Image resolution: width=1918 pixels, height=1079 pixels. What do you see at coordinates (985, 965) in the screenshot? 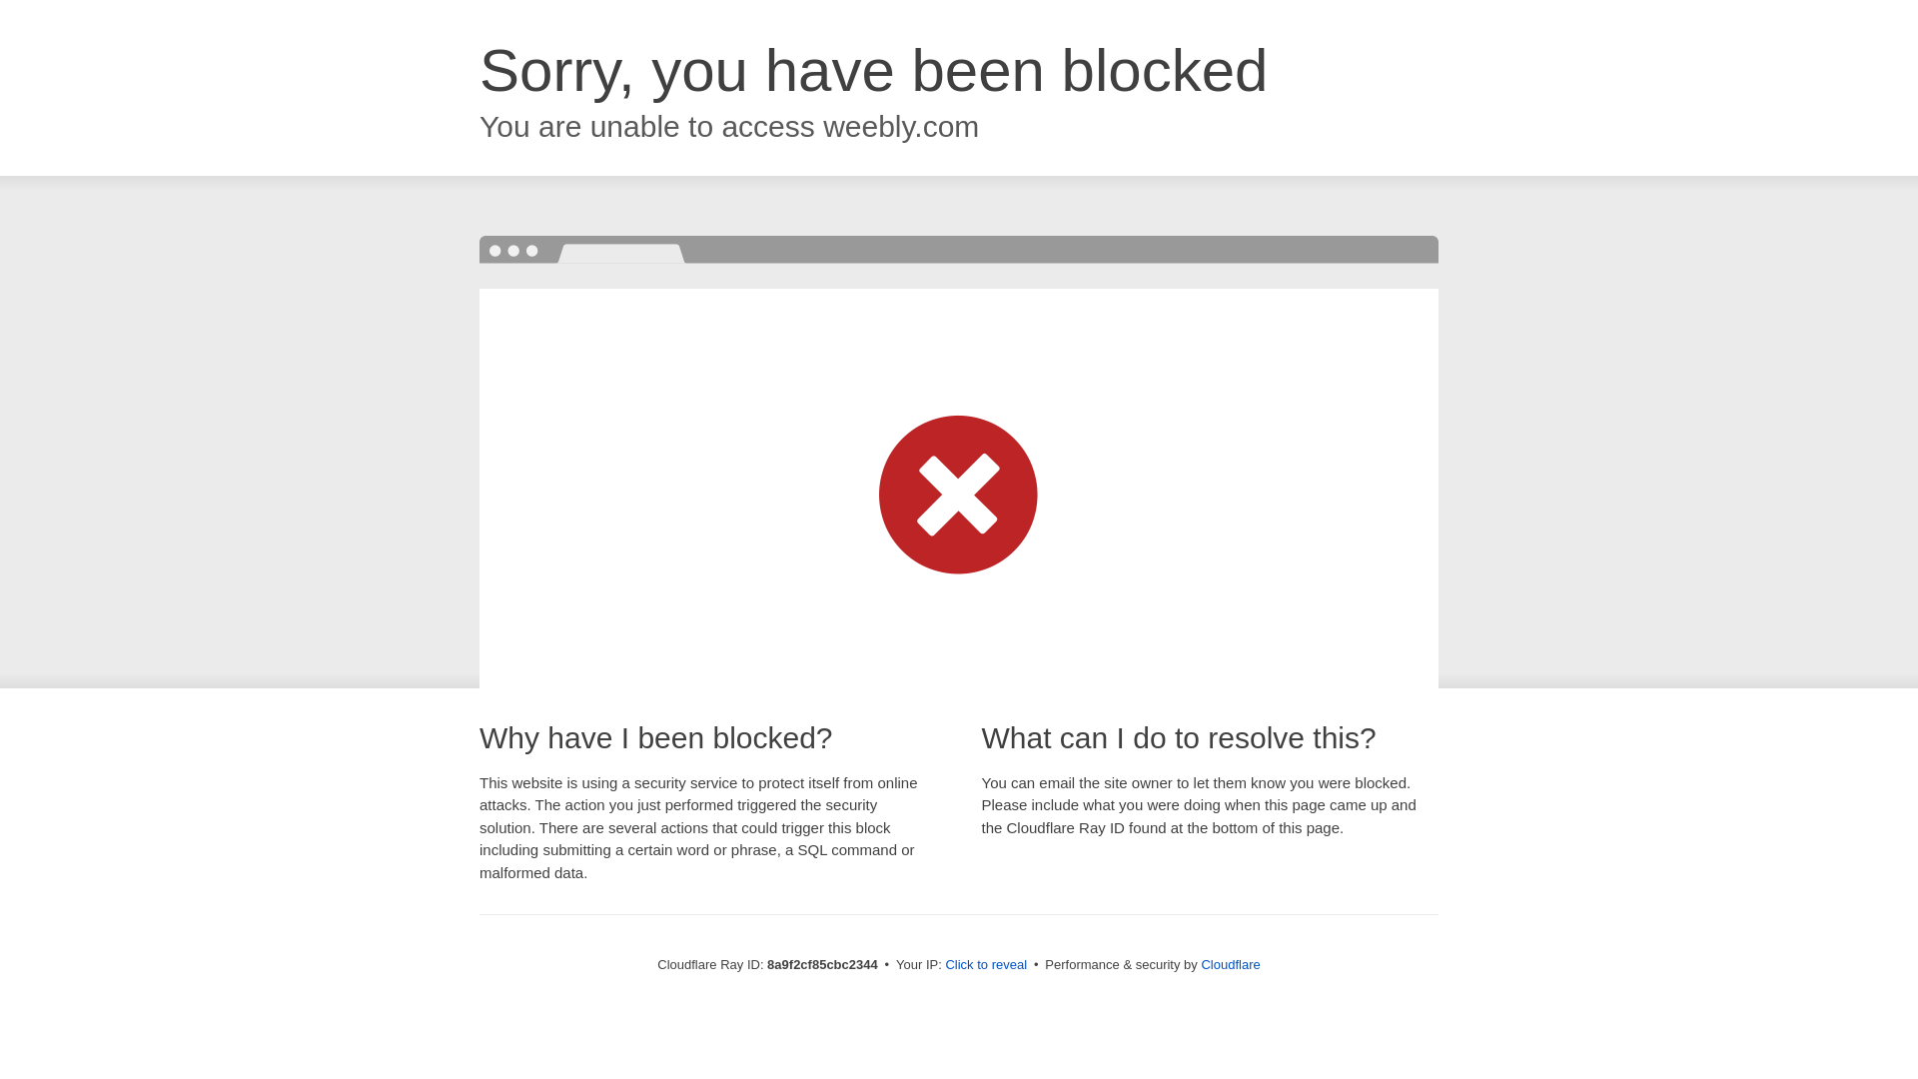
I see `Click to reveal` at bounding box center [985, 965].